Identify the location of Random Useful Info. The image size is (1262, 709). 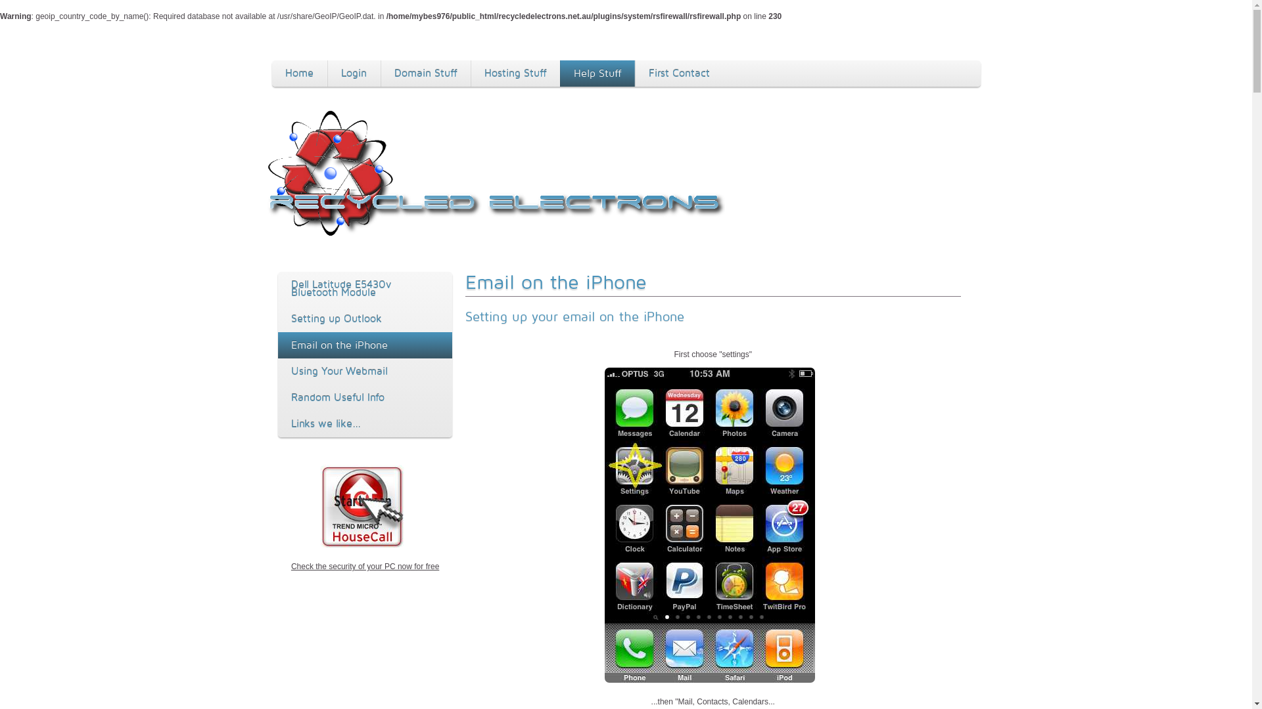
(365, 398).